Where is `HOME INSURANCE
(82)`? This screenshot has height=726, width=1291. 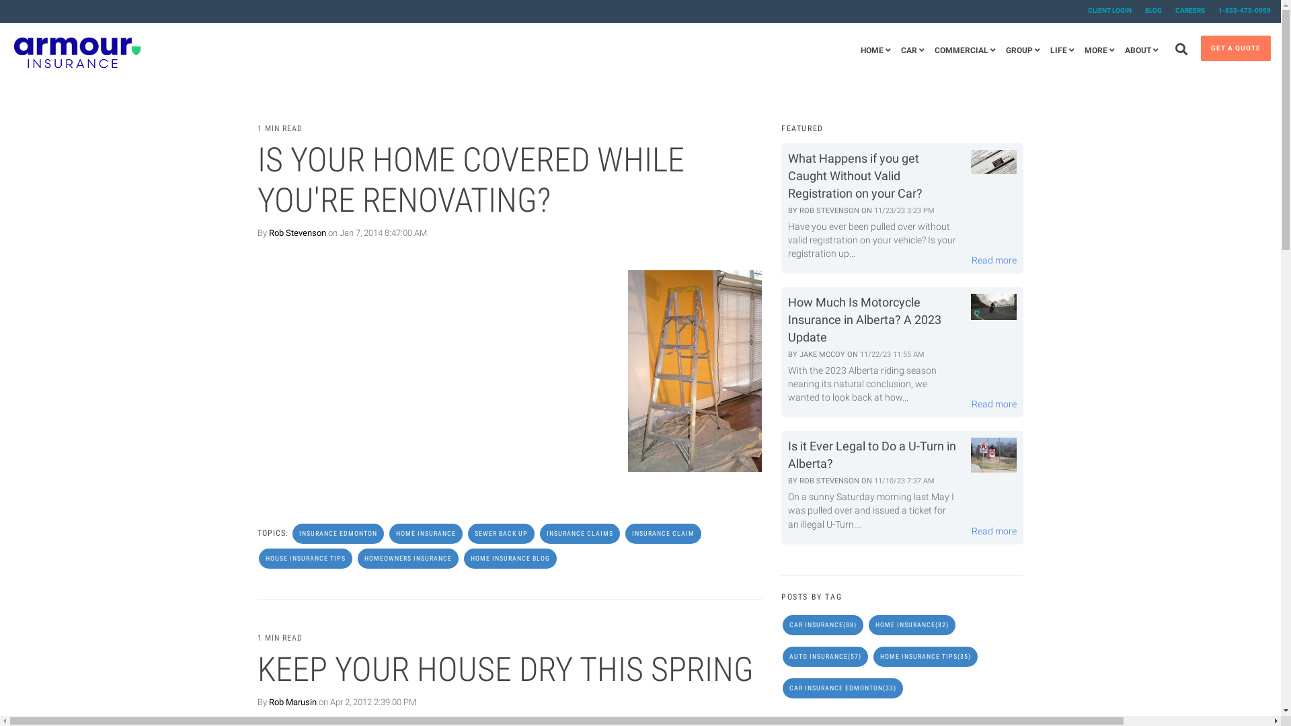
HOME INSURANCE
(82) is located at coordinates (912, 625).